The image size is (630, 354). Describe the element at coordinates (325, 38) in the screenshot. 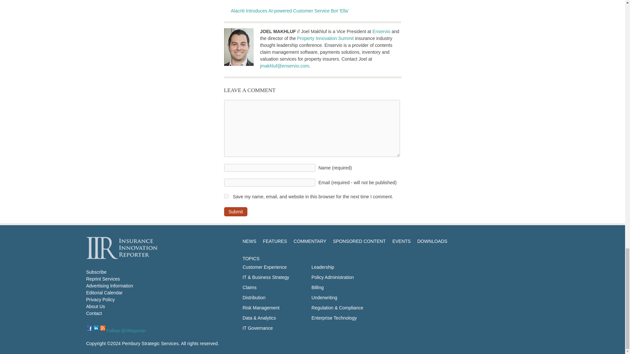

I see `Property Innovation Summit` at that location.